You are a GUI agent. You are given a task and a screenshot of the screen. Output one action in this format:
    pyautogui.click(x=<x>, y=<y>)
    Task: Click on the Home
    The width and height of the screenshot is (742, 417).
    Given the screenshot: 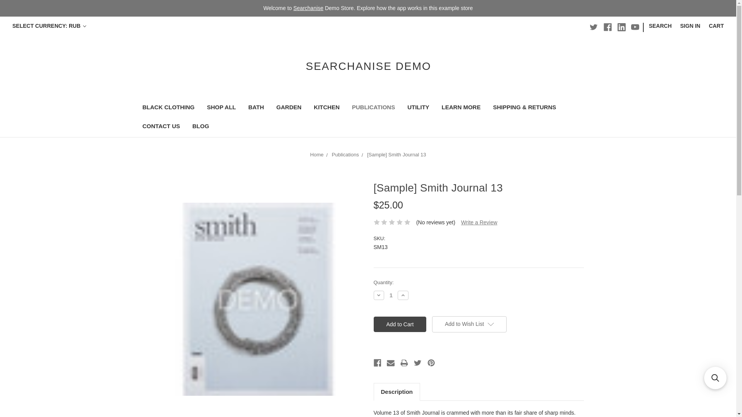 What is the action you would take?
    pyautogui.click(x=317, y=154)
    